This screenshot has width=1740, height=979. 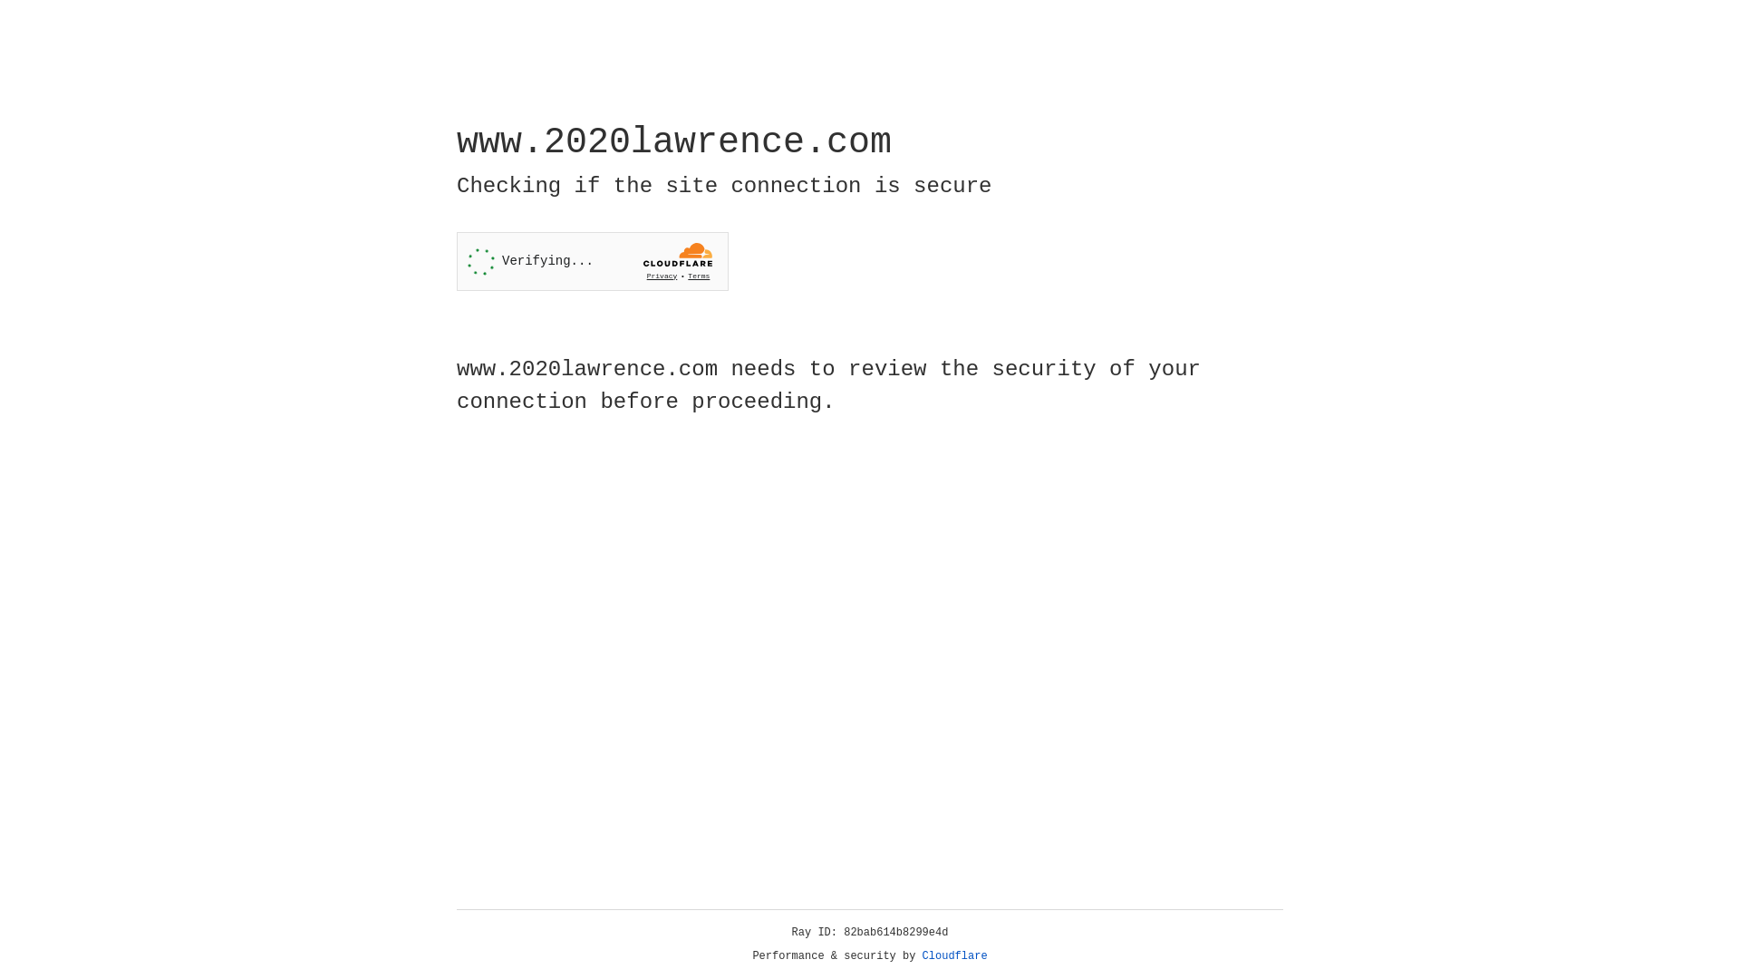 What do you see at coordinates (593, 261) in the screenshot?
I see `Widget containing a Cloudflare security challenge` at bounding box center [593, 261].